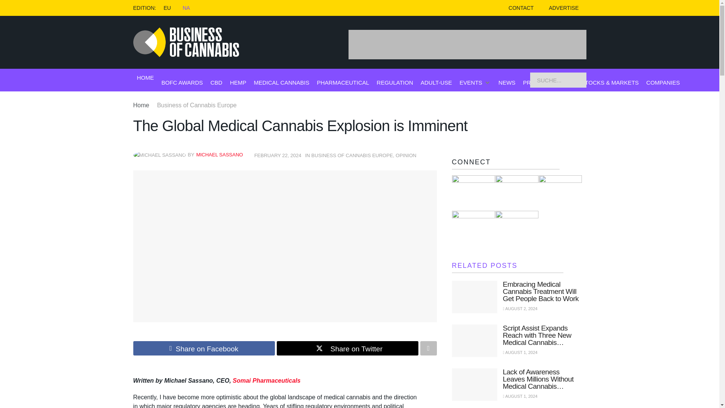 This screenshot has width=725, height=408. What do you see at coordinates (343, 82) in the screenshot?
I see `PHARMACEUTICAL` at bounding box center [343, 82].